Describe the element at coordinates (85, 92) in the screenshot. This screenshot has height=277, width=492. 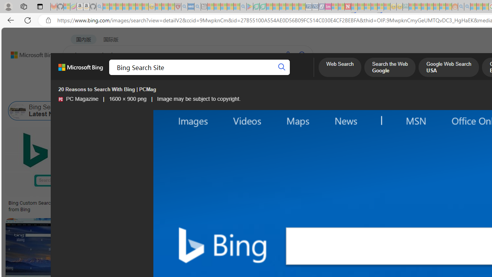
I see `Image size` at that location.